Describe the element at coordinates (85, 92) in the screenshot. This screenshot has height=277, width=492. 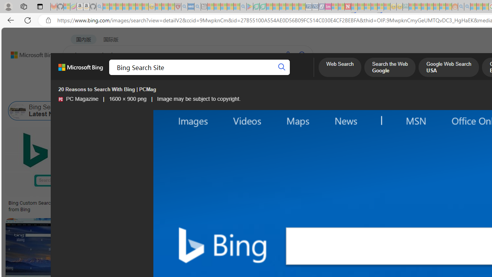
I see `Image size` at that location.